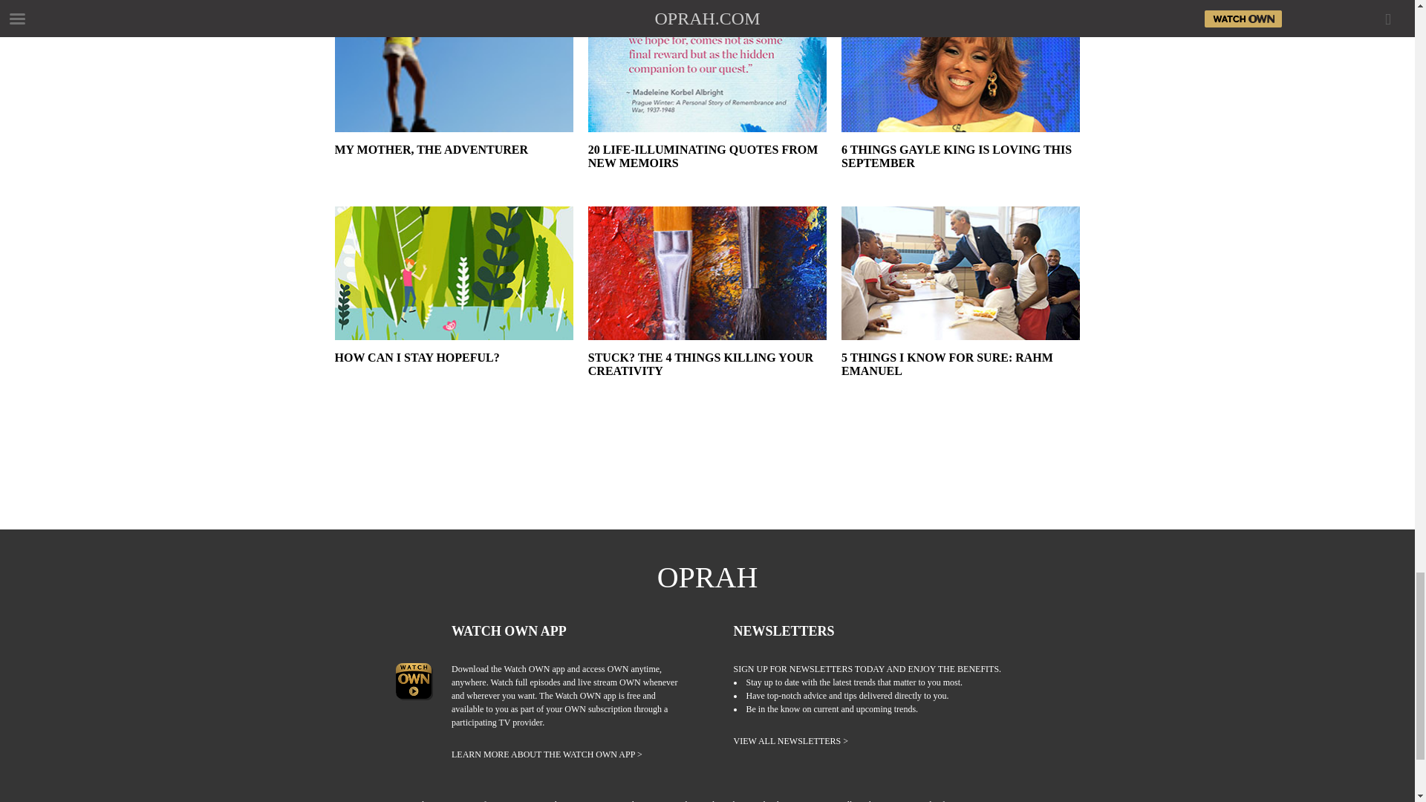 Image resolution: width=1426 pixels, height=802 pixels. Describe the element at coordinates (453, 169) in the screenshot. I see `MY MOTHER, THE ADVENTURER` at that location.